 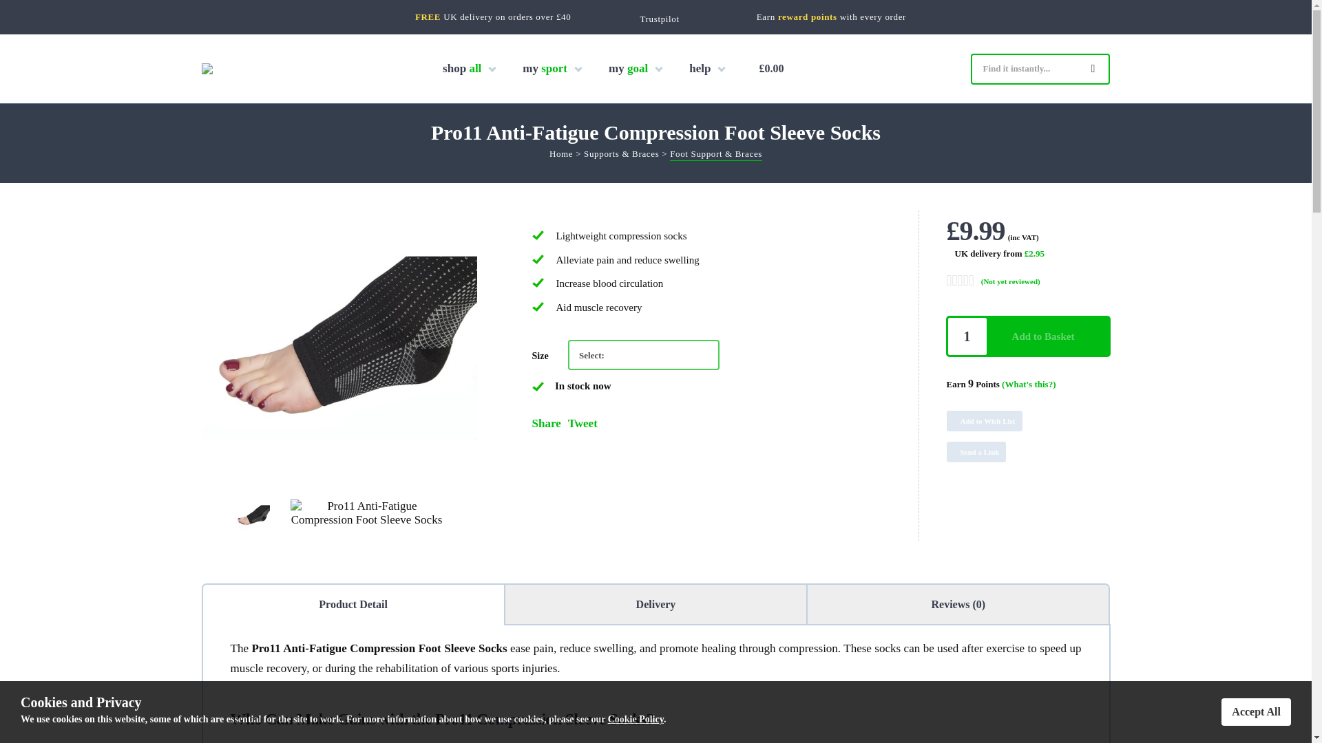 What do you see at coordinates (984, 421) in the screenshot?
I see `Add to Wish List` at bounding box center [984, 421].